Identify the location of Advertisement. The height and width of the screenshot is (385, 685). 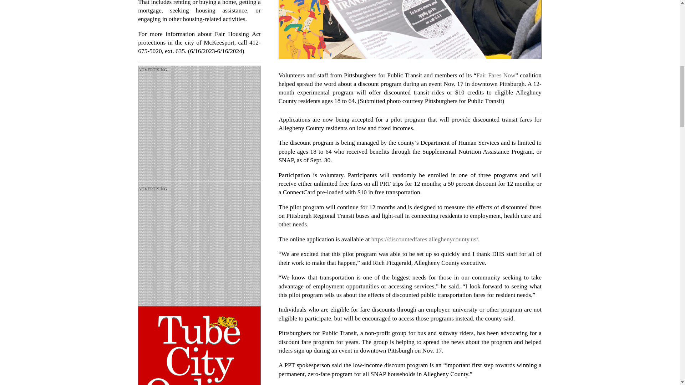
(199, 128).